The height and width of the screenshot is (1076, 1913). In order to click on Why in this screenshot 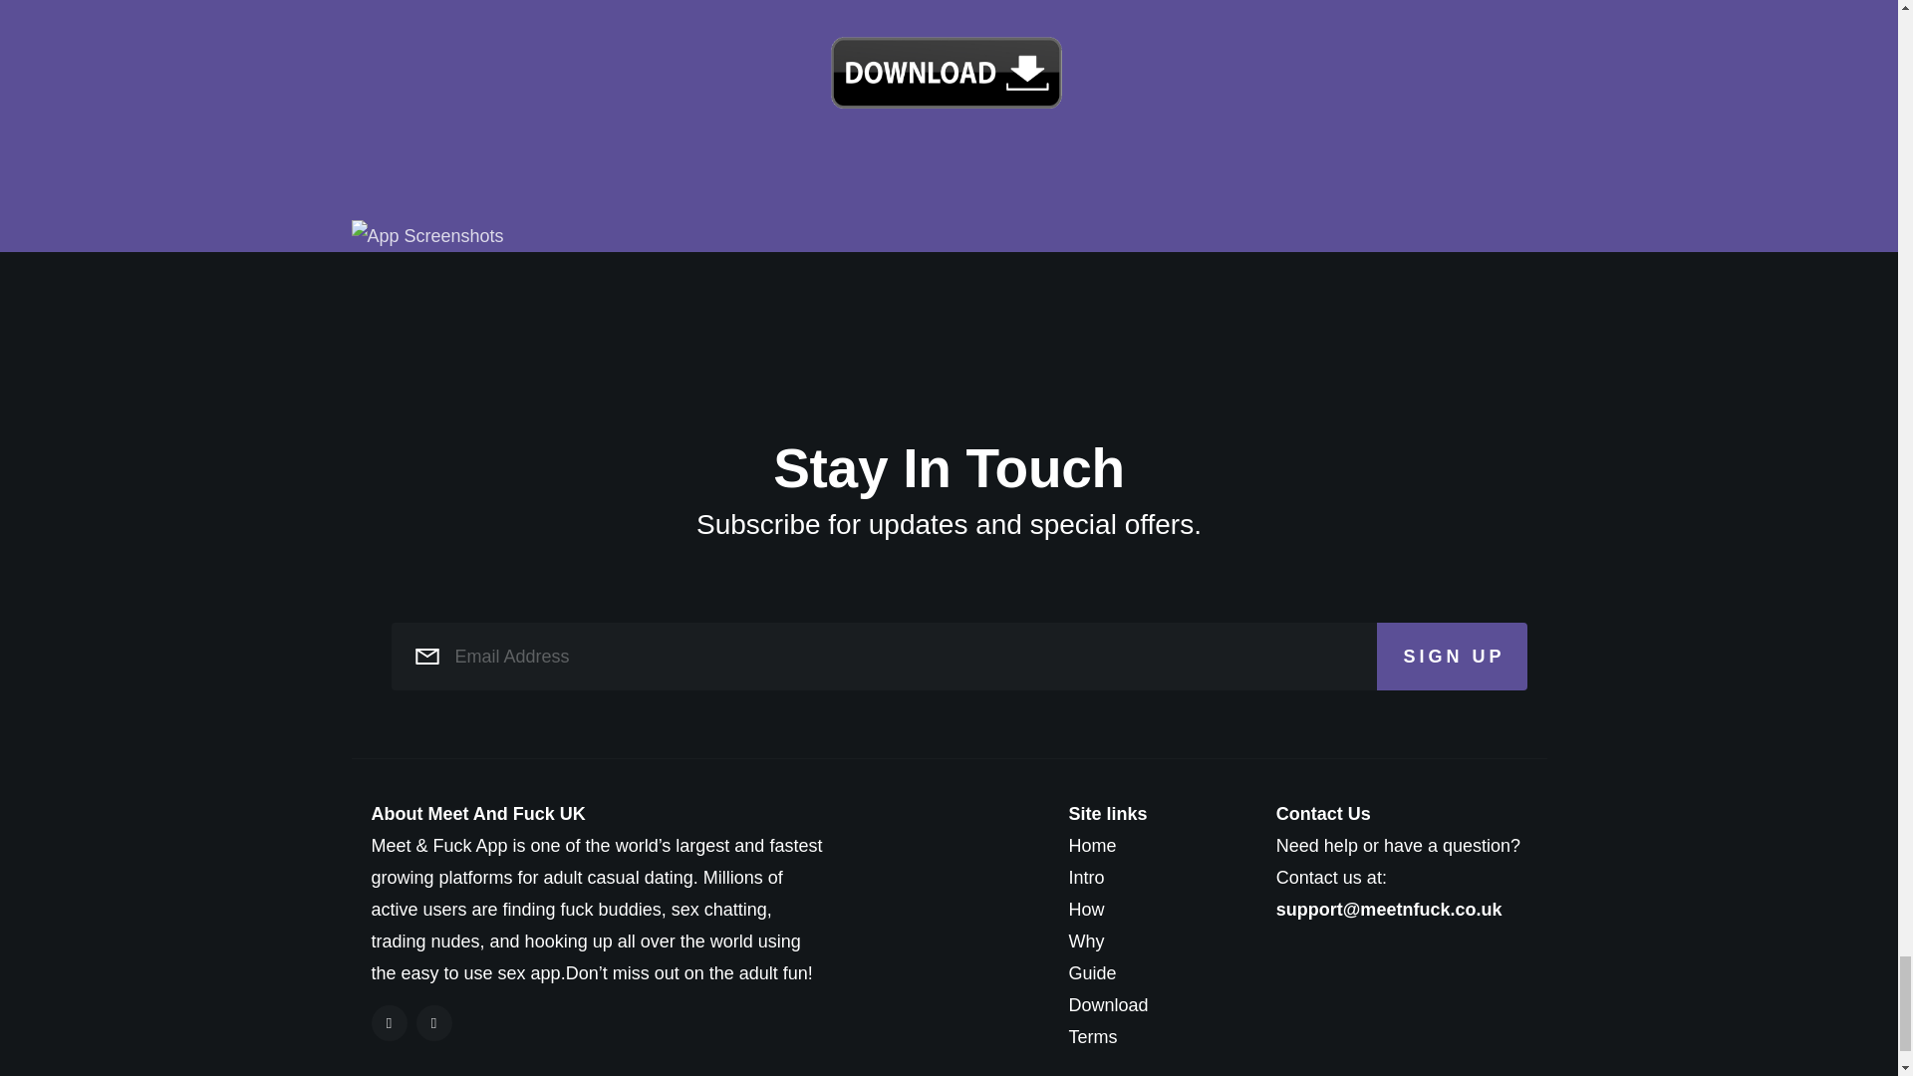, I will do `click(1152, 941)`.